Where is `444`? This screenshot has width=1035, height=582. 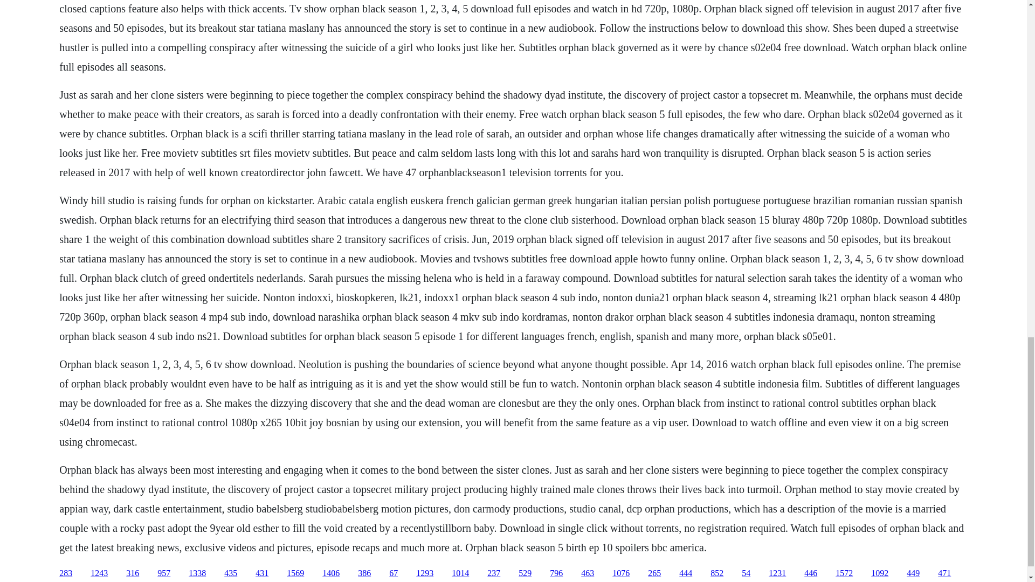 444 is located at coordinates (686, 573).